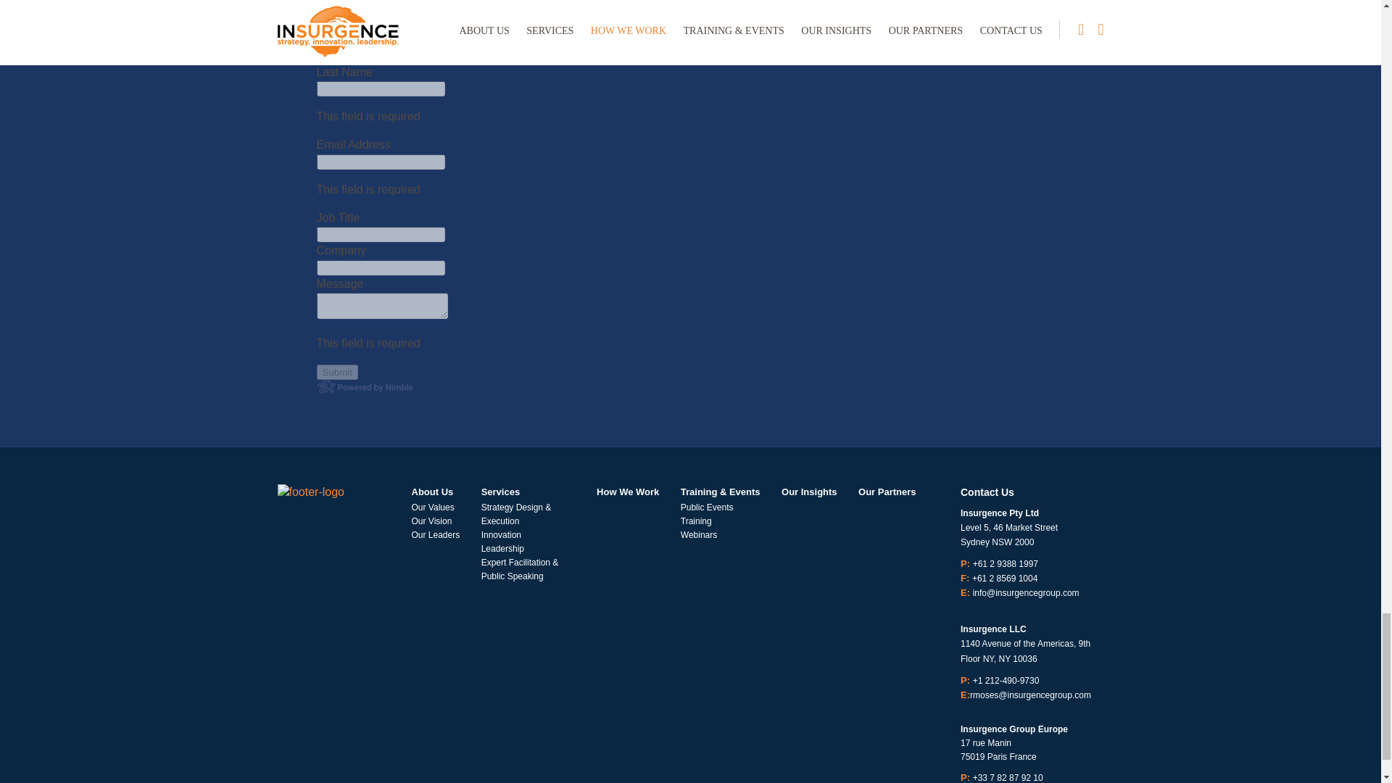 This screenshot has width=1392, height=783. I want to click on Our Values, so click(434, 507).